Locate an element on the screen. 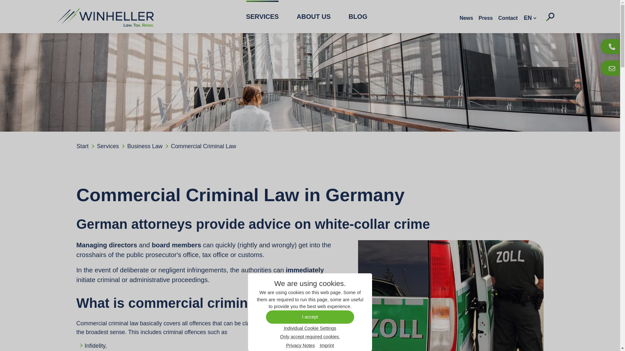 Image resolution: width=625 pixels, height=351 pixels. Individual Cookie Settings is located at coordinates (310, 328).